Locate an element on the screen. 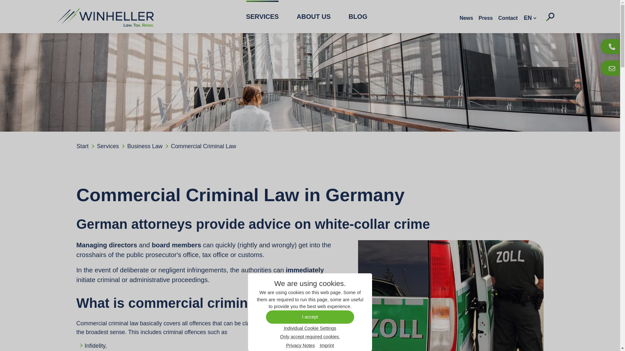 Image resolution: width=625 pixels, height=351 pixels. Individual Cookie Settings is located at coordinates (310, 328).